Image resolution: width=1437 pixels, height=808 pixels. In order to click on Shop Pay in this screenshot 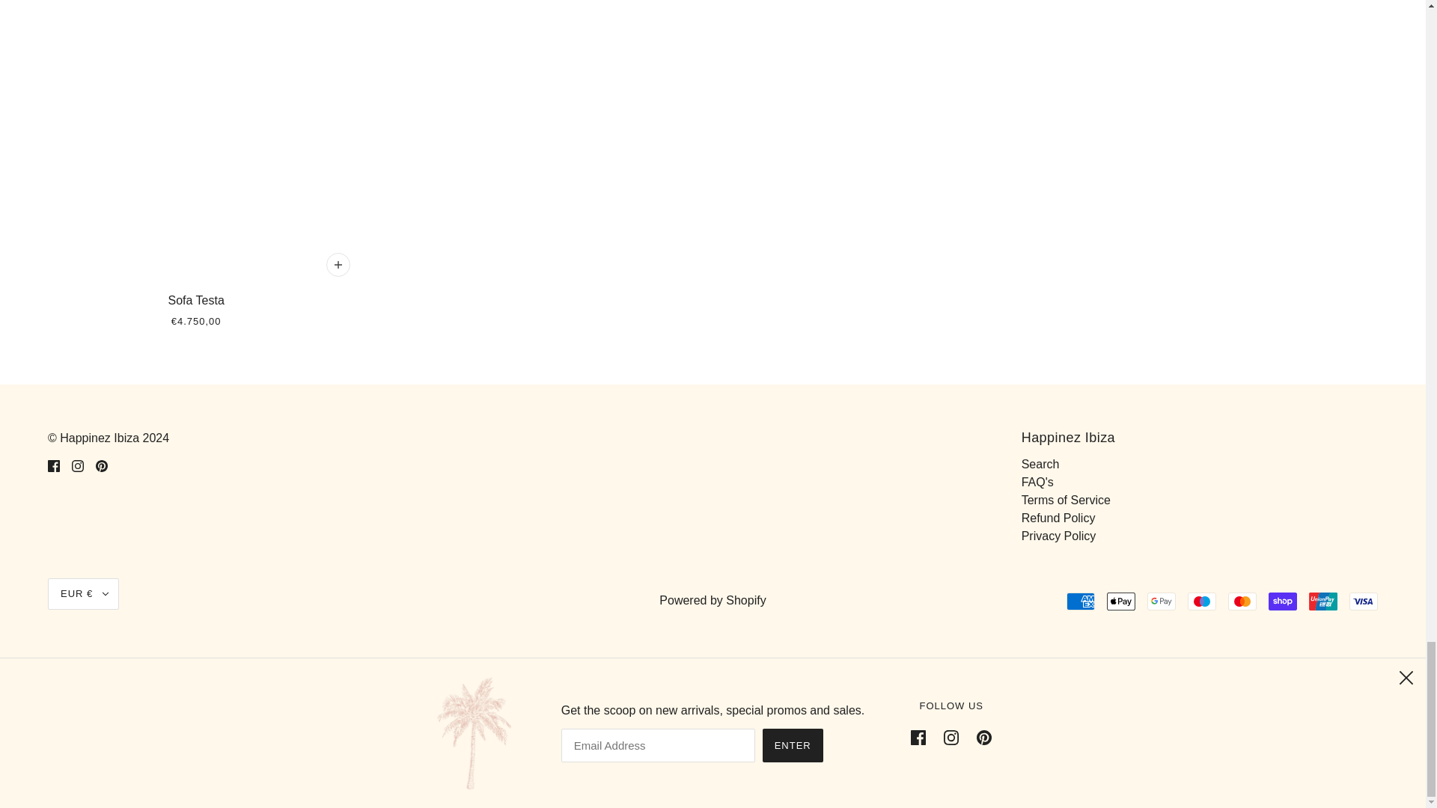, I will do `click(1283, 602)`.